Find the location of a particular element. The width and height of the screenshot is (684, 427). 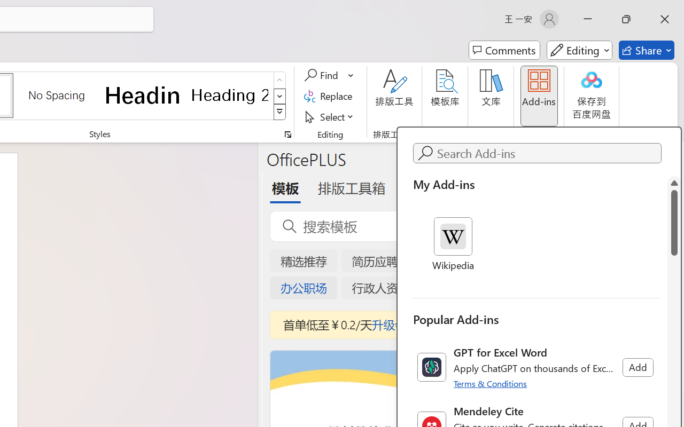

Terms & Conditions is located at coordinates (491, 383).